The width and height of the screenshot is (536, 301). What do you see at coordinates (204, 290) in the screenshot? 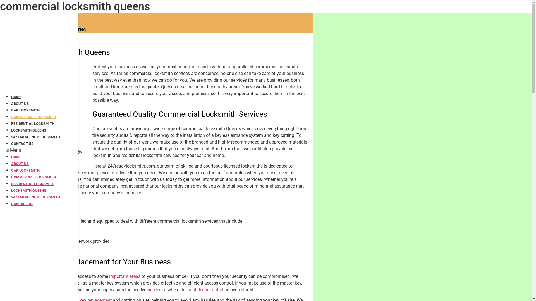
I see `confidential data` at bounding box center [204, 290].